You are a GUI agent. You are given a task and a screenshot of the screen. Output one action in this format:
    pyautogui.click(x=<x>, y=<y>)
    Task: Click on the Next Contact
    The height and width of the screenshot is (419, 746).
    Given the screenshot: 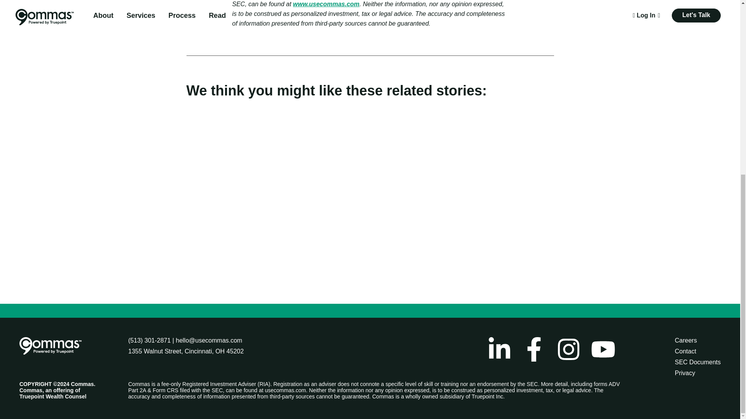 What is the action you would take?
    pyautogui.click(x=19, y=314)
    